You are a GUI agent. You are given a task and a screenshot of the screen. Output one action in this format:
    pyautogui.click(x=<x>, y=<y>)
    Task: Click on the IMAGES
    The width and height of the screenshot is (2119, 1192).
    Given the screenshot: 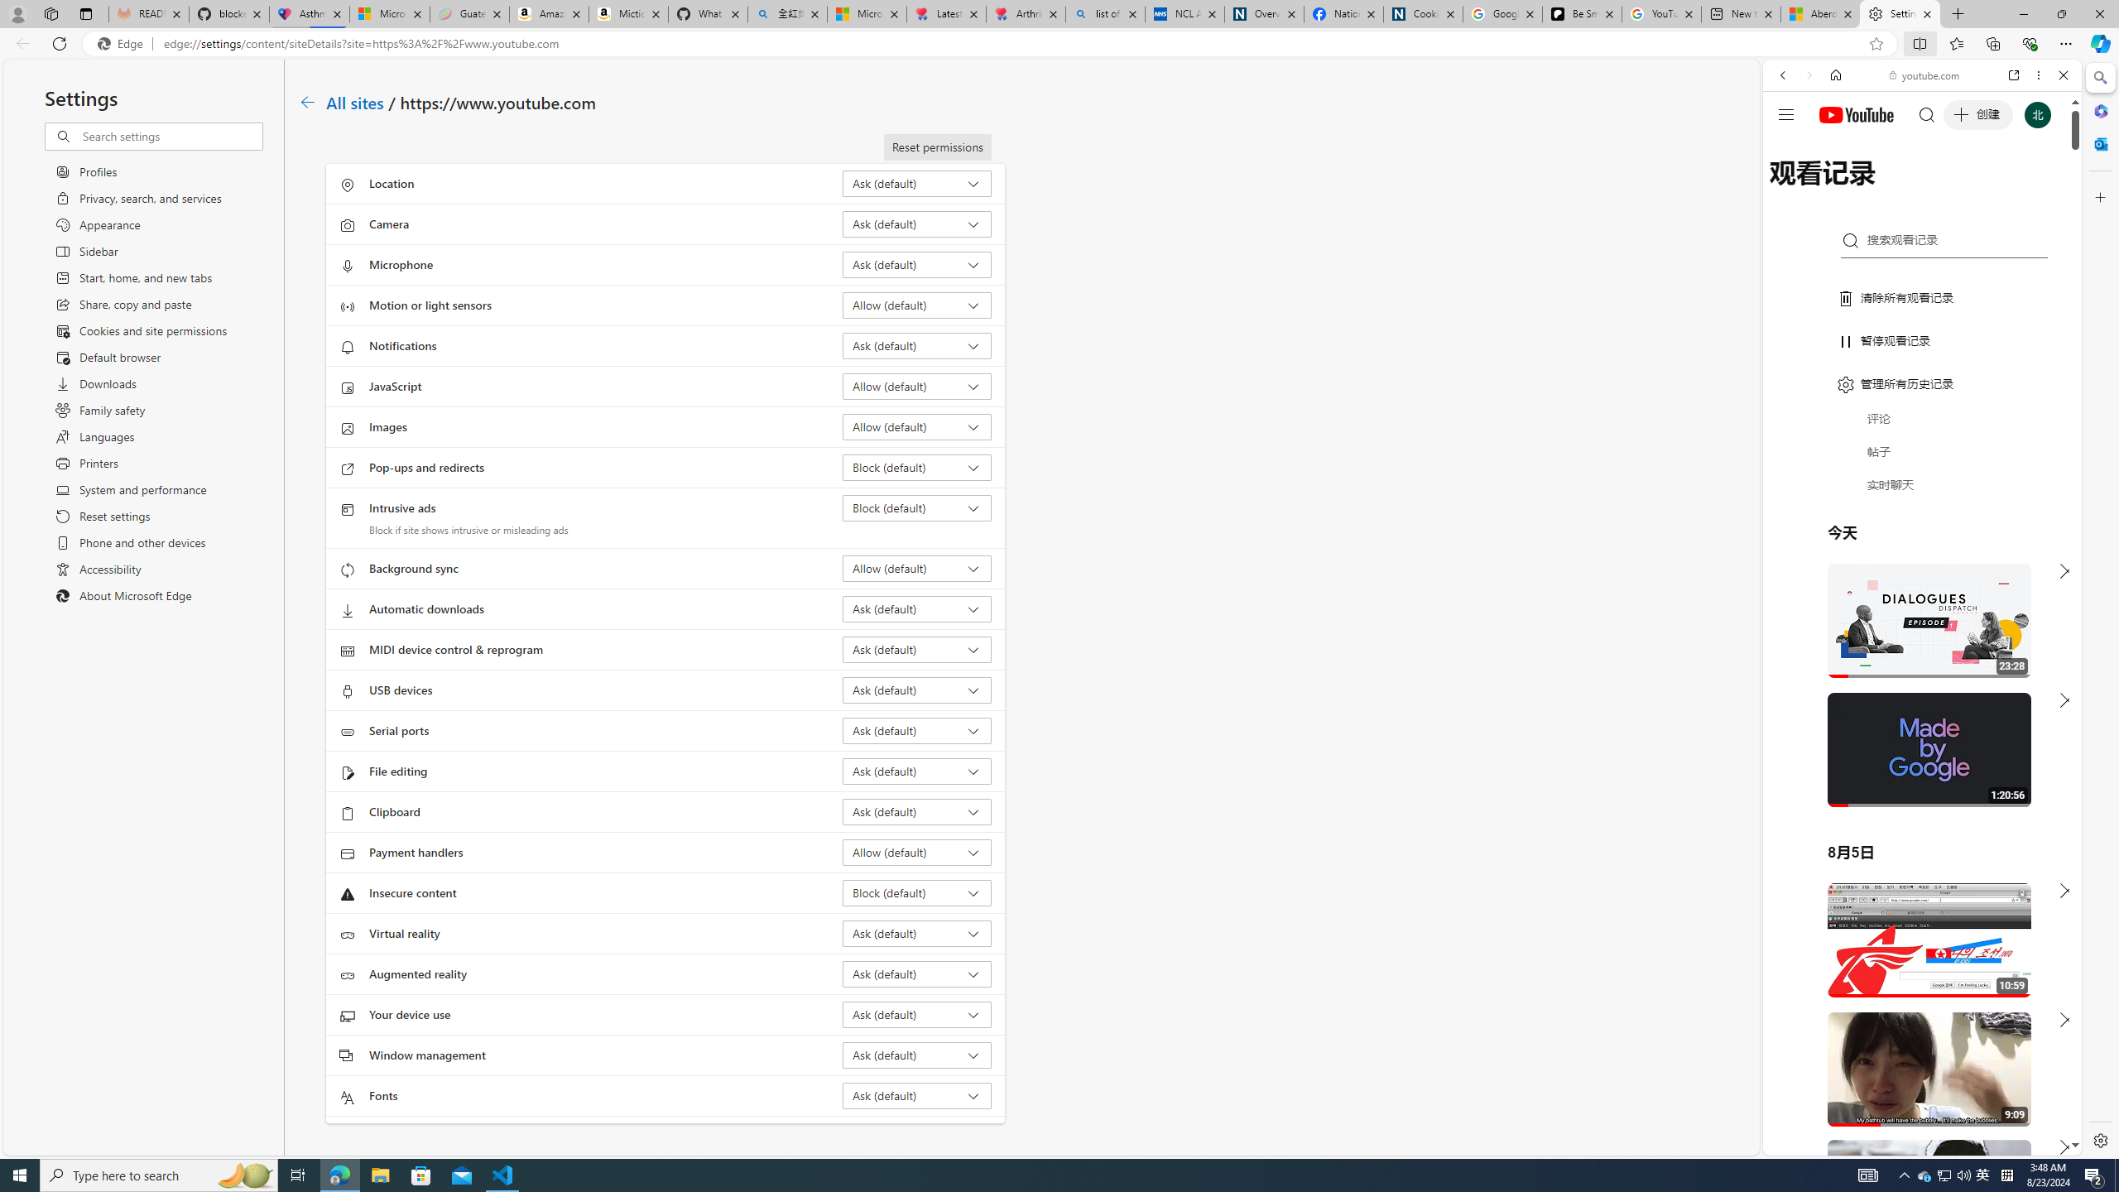 What is the action you would take?
    pyautogui.click(x=1838, y=190)
    